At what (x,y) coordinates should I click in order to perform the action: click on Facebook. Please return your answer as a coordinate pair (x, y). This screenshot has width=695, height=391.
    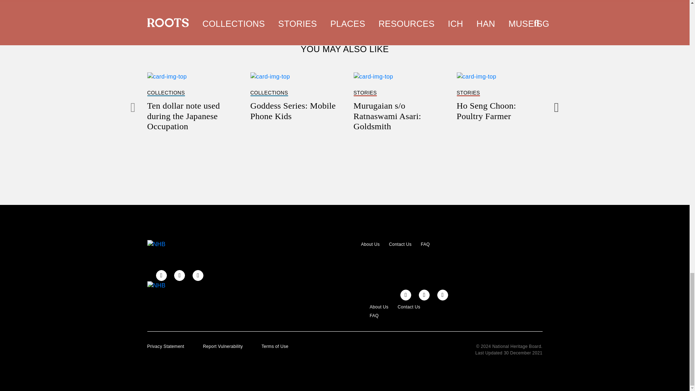
    Looking at the image, I should click on (161, 276).